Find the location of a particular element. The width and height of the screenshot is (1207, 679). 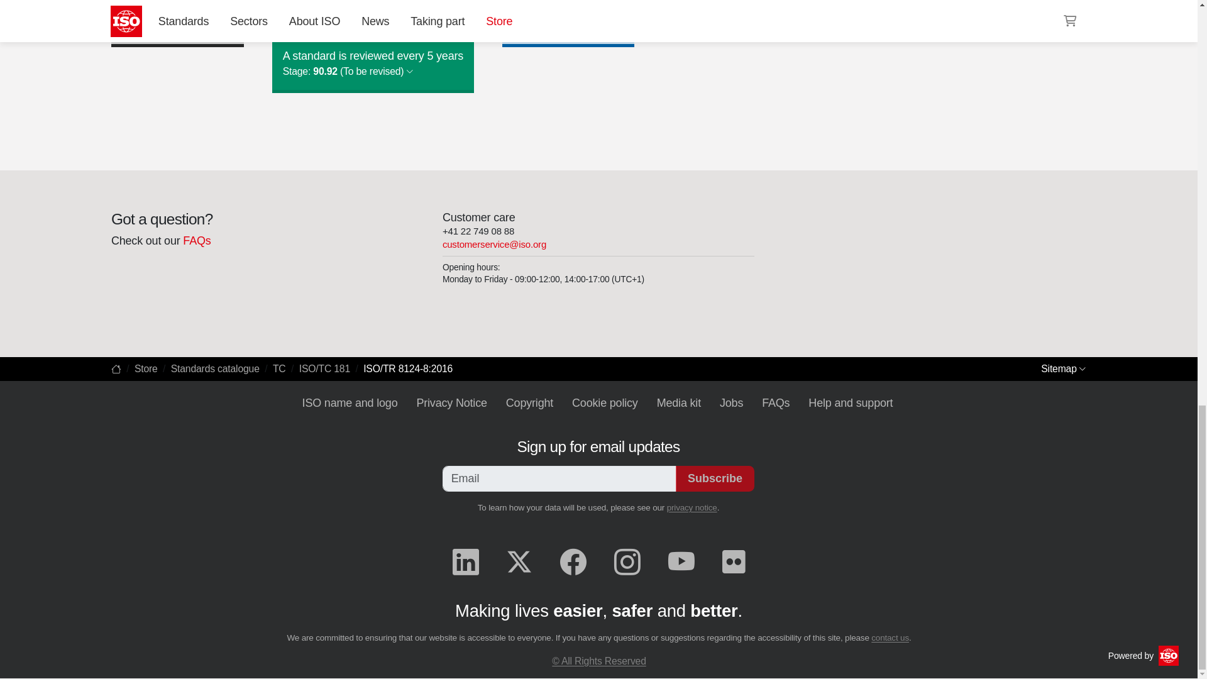

Home page is located at coordinates (116, 368).